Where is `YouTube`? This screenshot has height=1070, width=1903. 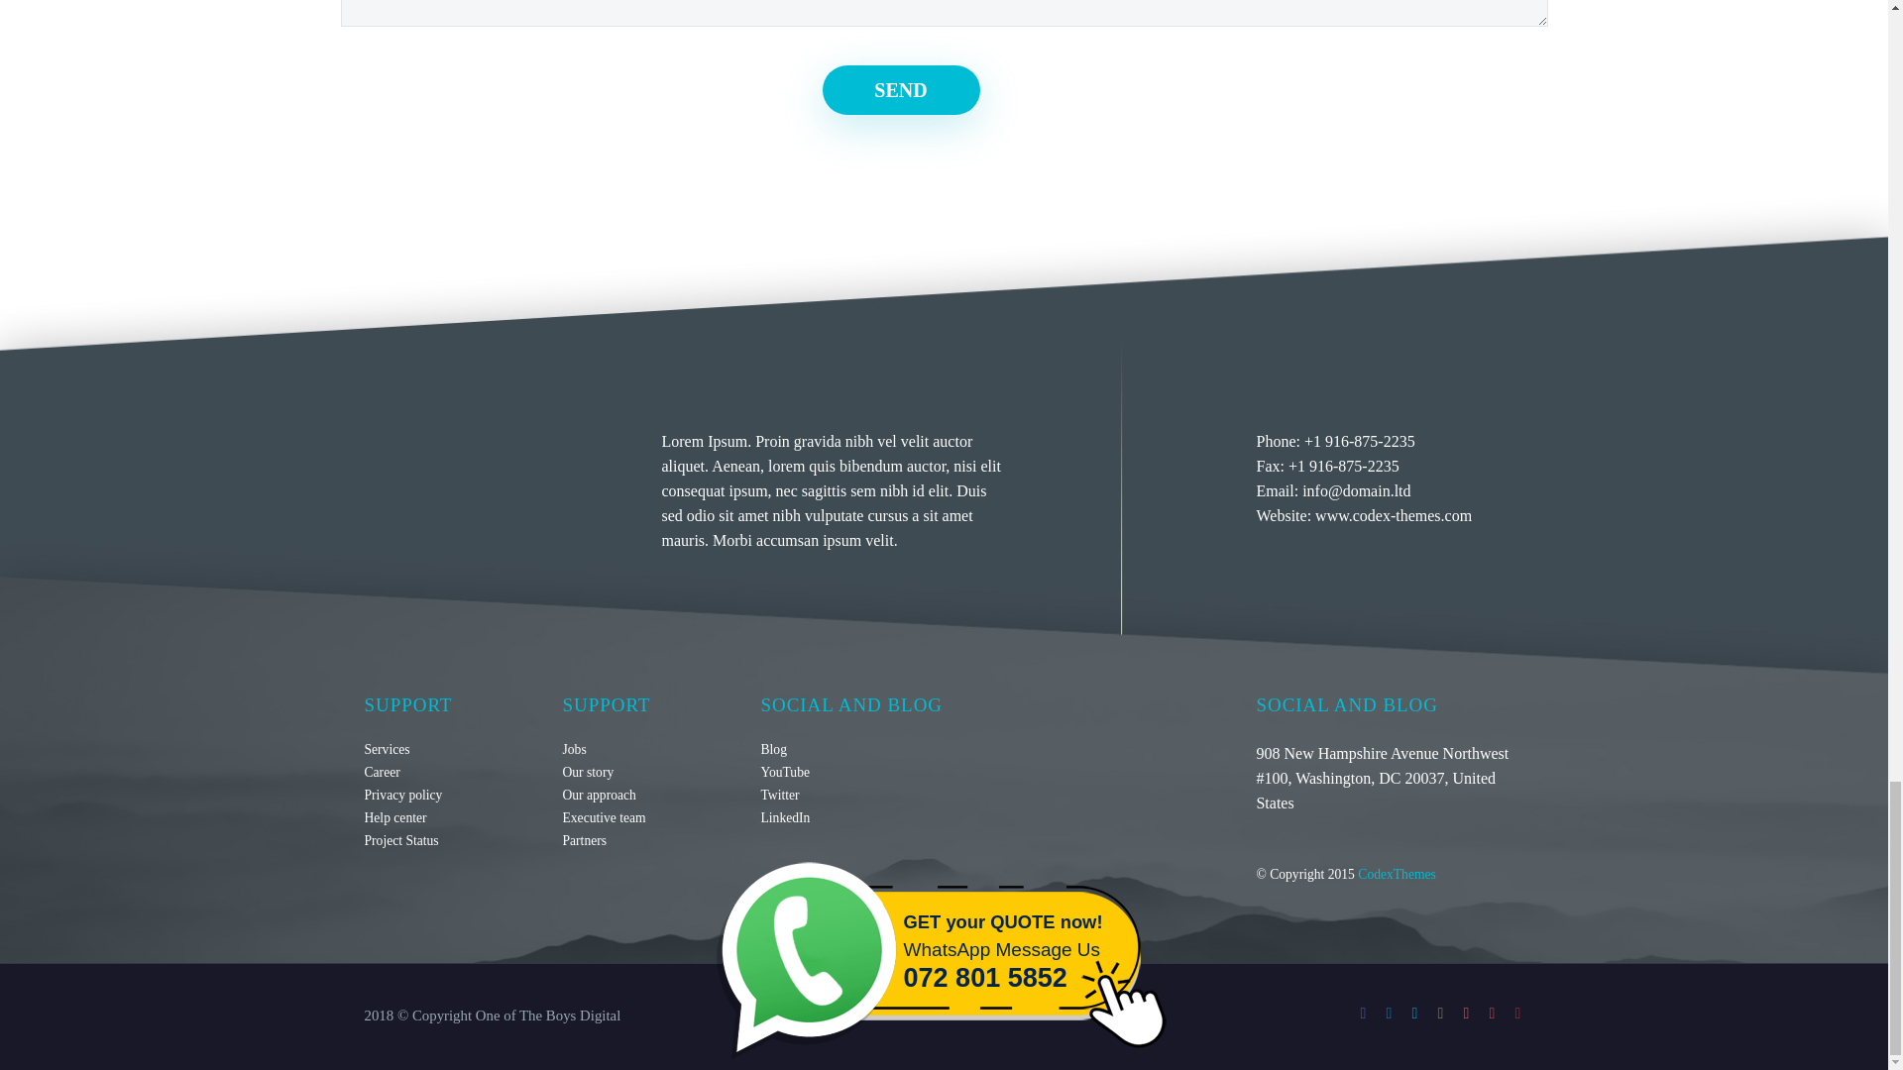 YouTube is located at coordinates (1518, 1014).